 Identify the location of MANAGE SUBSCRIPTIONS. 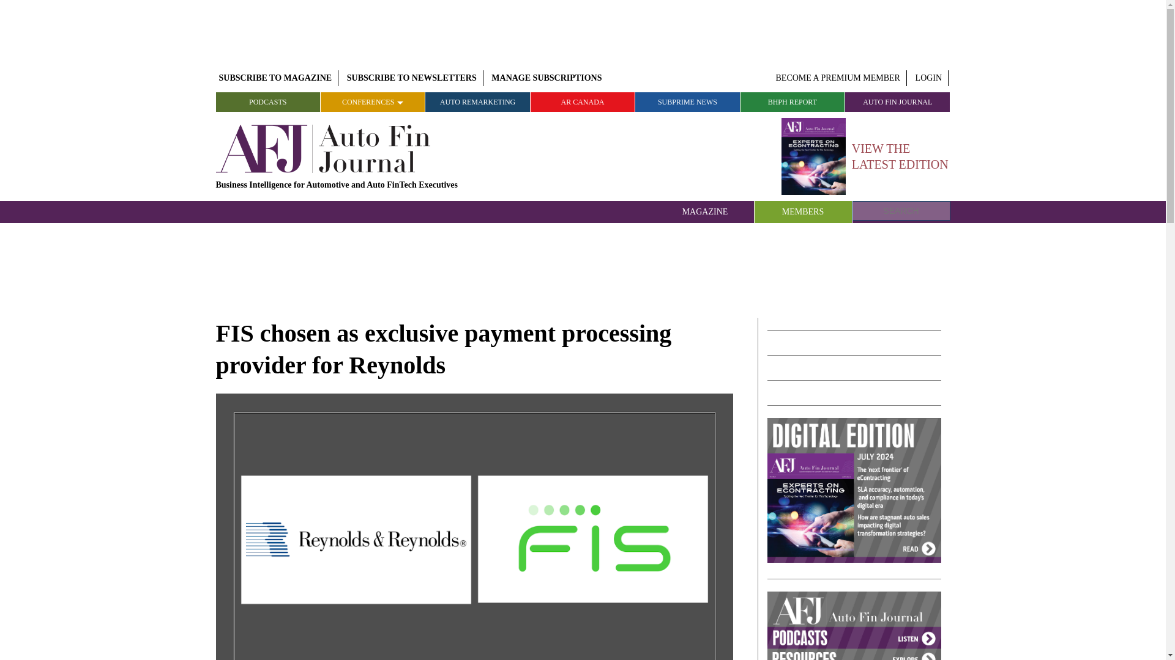
(546, 78).